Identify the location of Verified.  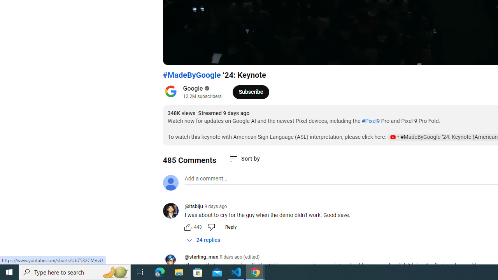
(206, 88).